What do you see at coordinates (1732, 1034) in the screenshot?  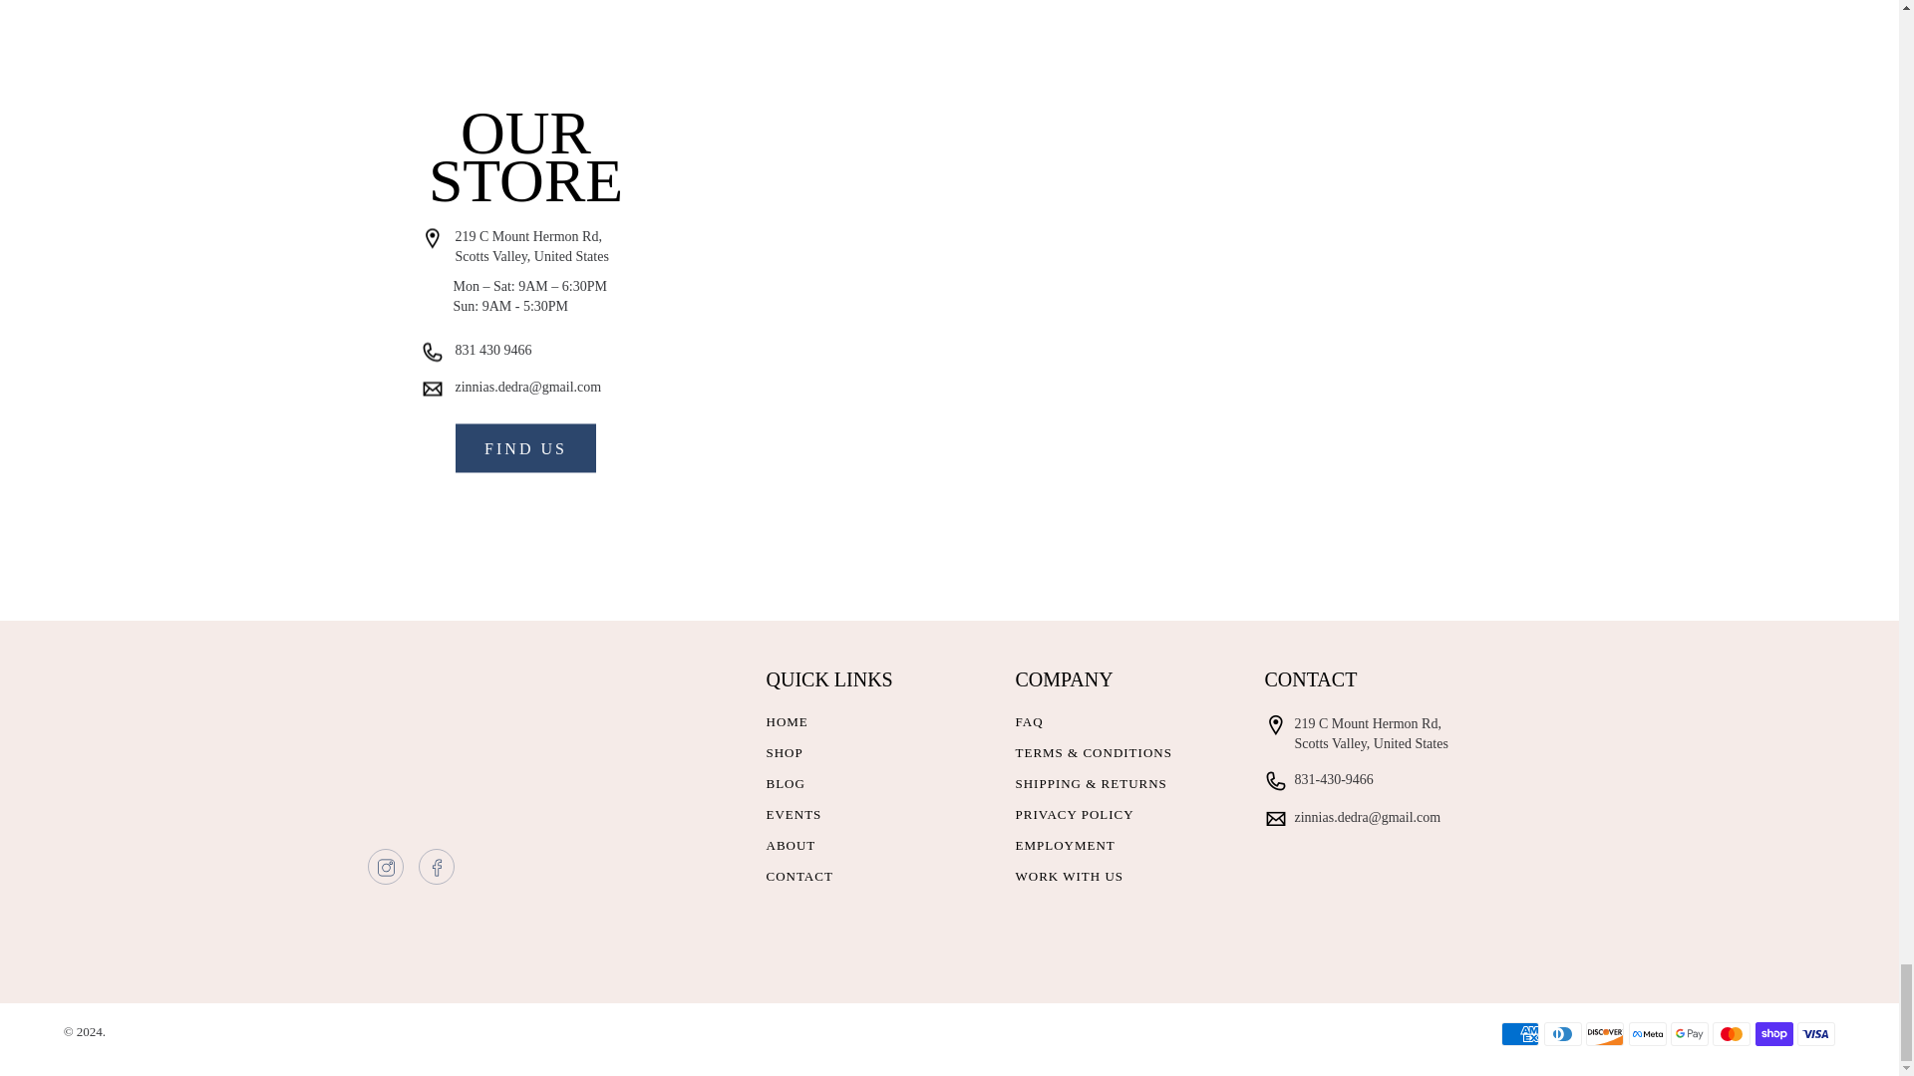 I see `Mastercard` at bounding box center [1732, 1034].